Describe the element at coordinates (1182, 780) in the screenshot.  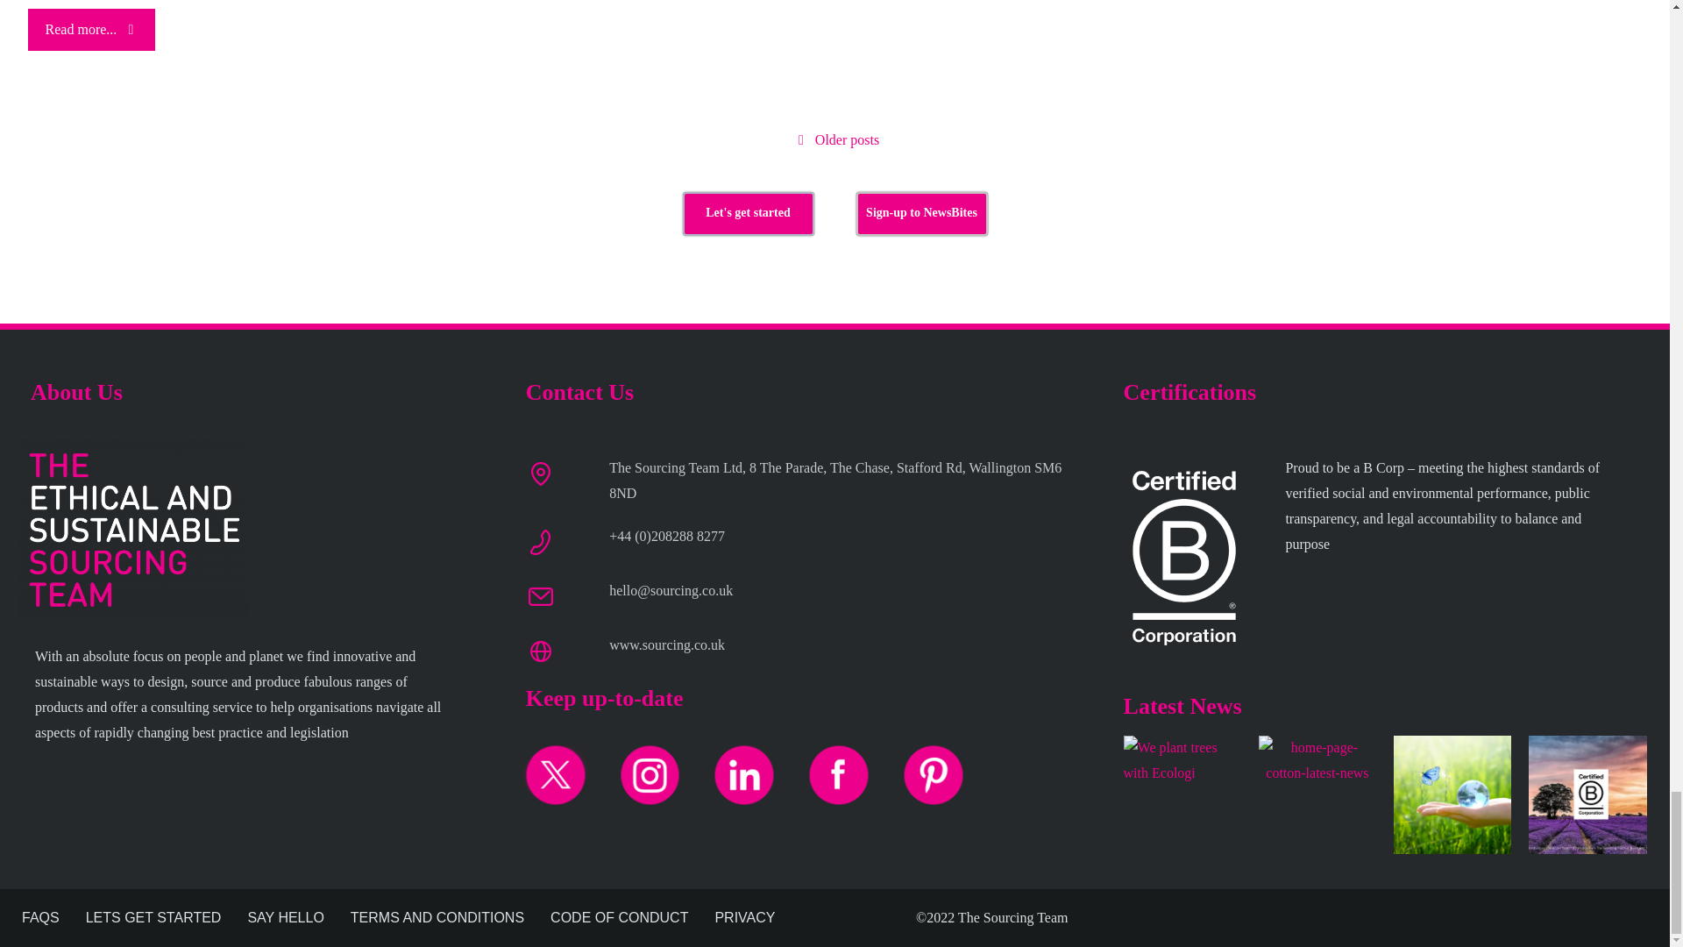
I see `View our Ecologi profile` at that location.